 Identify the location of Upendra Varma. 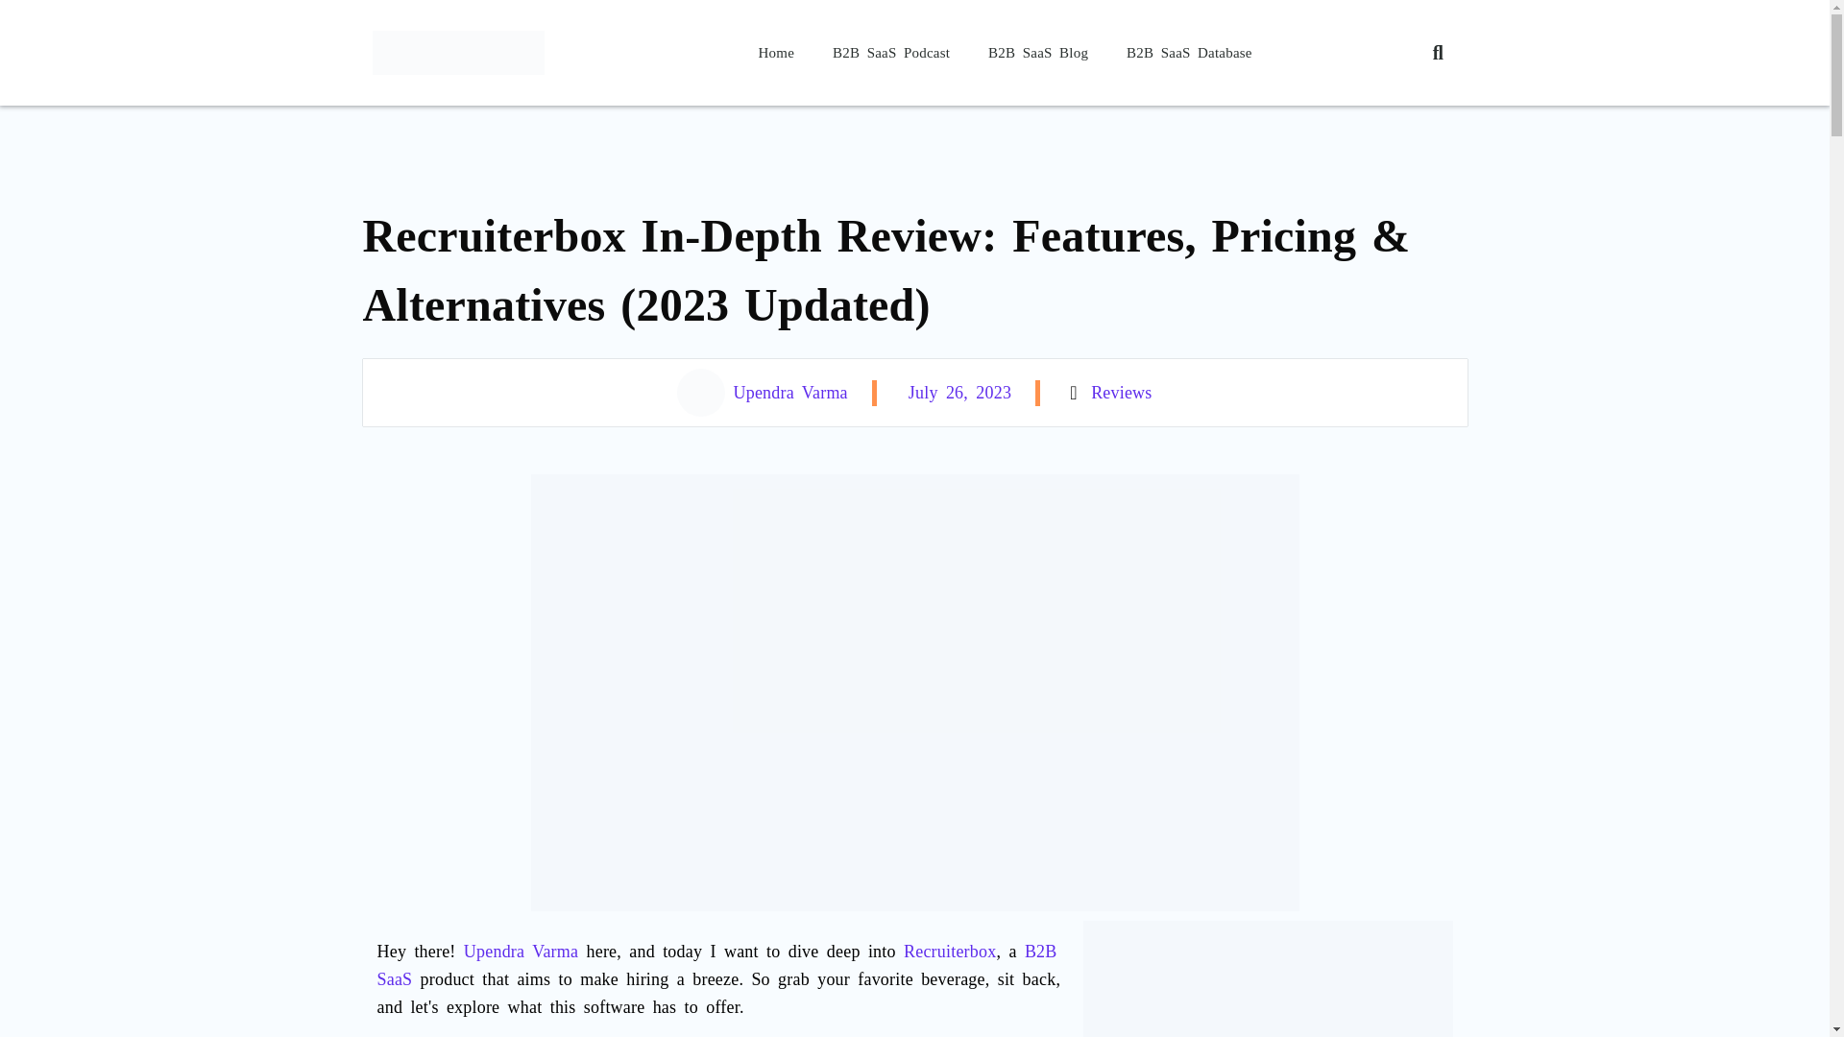
(521, 951).